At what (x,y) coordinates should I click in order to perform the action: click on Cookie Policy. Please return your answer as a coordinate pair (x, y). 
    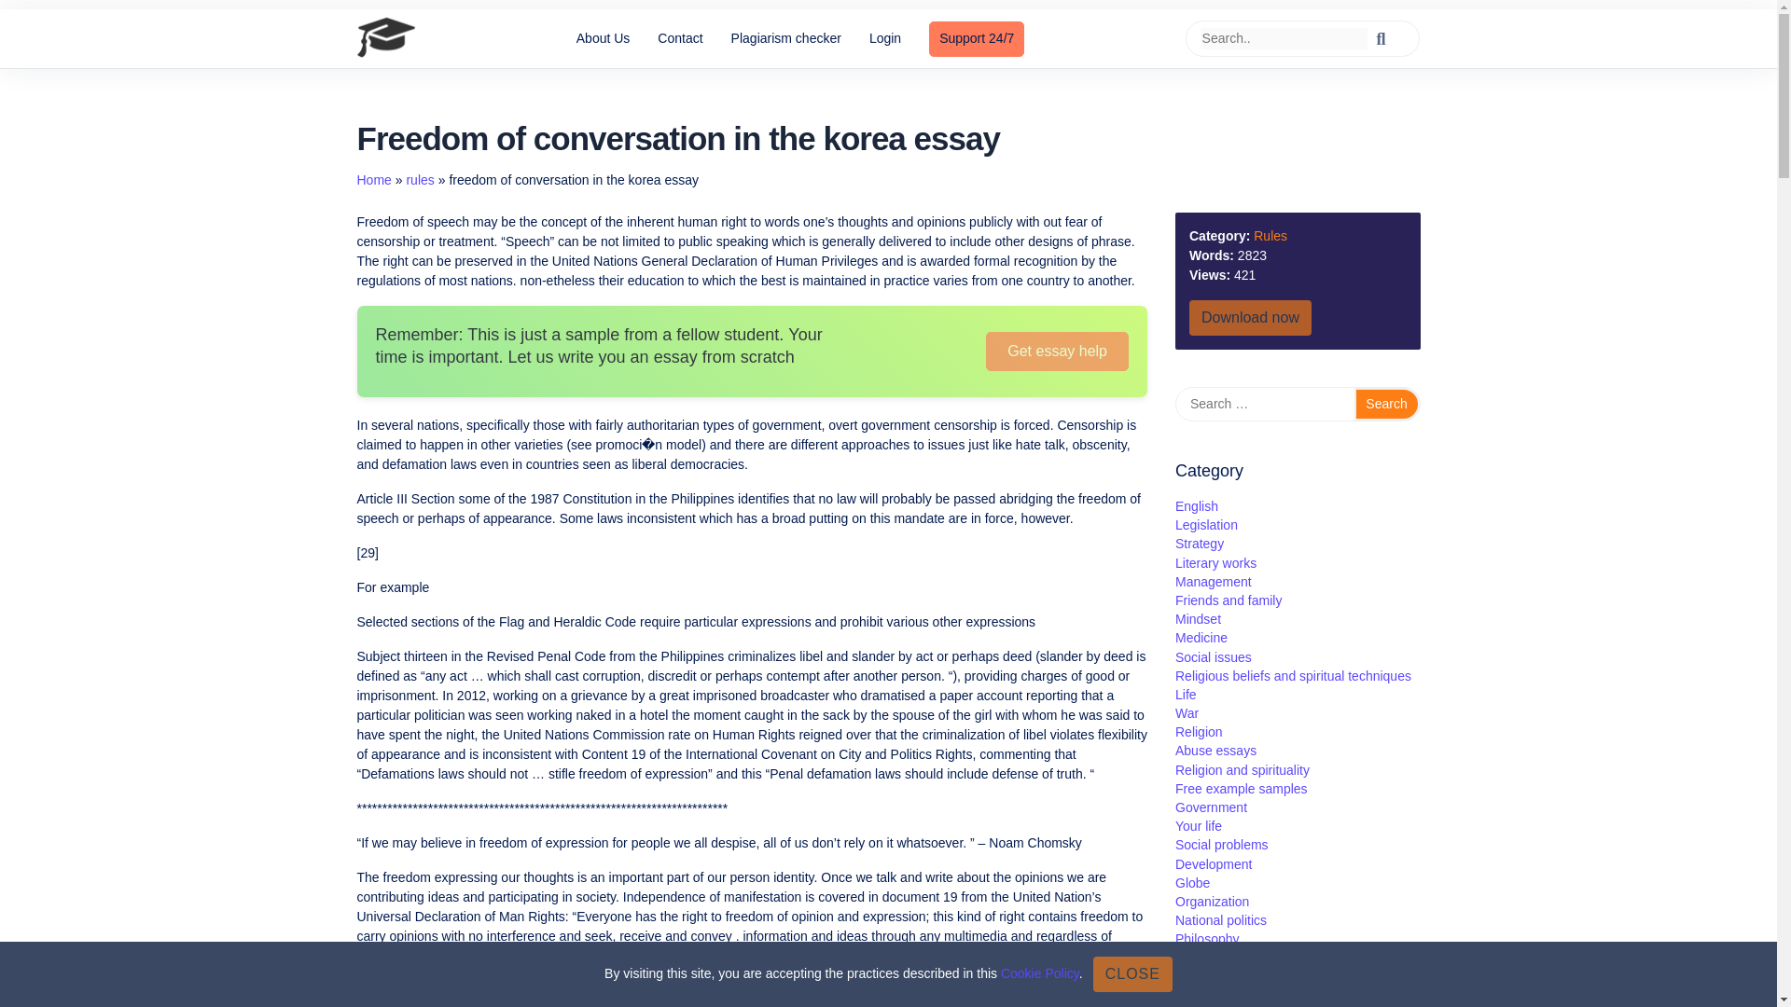
    Looking at the image, I should click on (1040, 973).